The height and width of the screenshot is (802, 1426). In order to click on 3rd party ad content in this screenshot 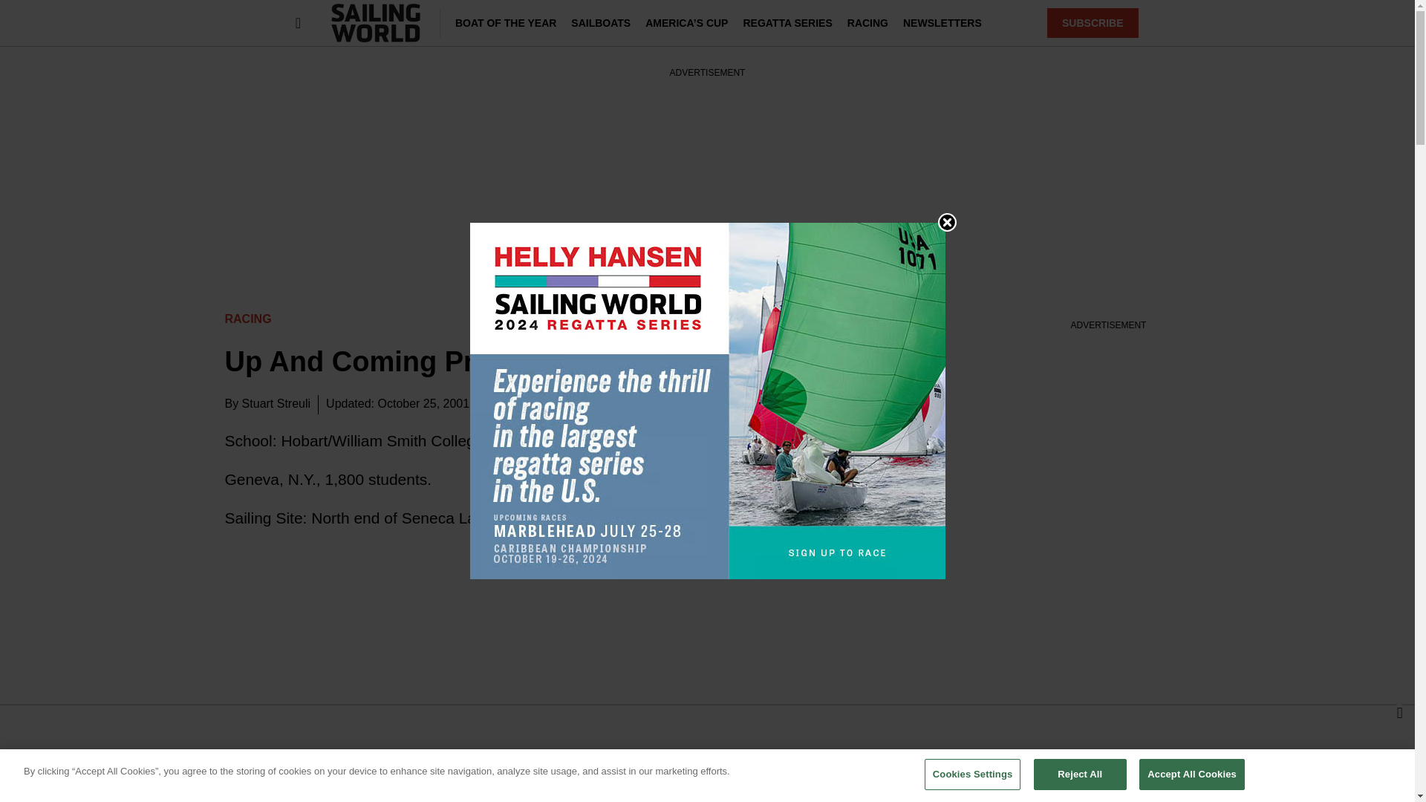, I will do `click(706, 753)`.